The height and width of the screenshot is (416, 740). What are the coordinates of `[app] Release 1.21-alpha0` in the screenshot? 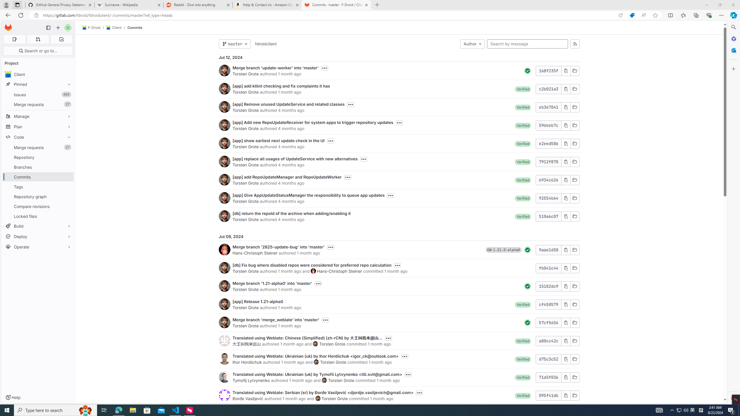 It's located at (258, 302).